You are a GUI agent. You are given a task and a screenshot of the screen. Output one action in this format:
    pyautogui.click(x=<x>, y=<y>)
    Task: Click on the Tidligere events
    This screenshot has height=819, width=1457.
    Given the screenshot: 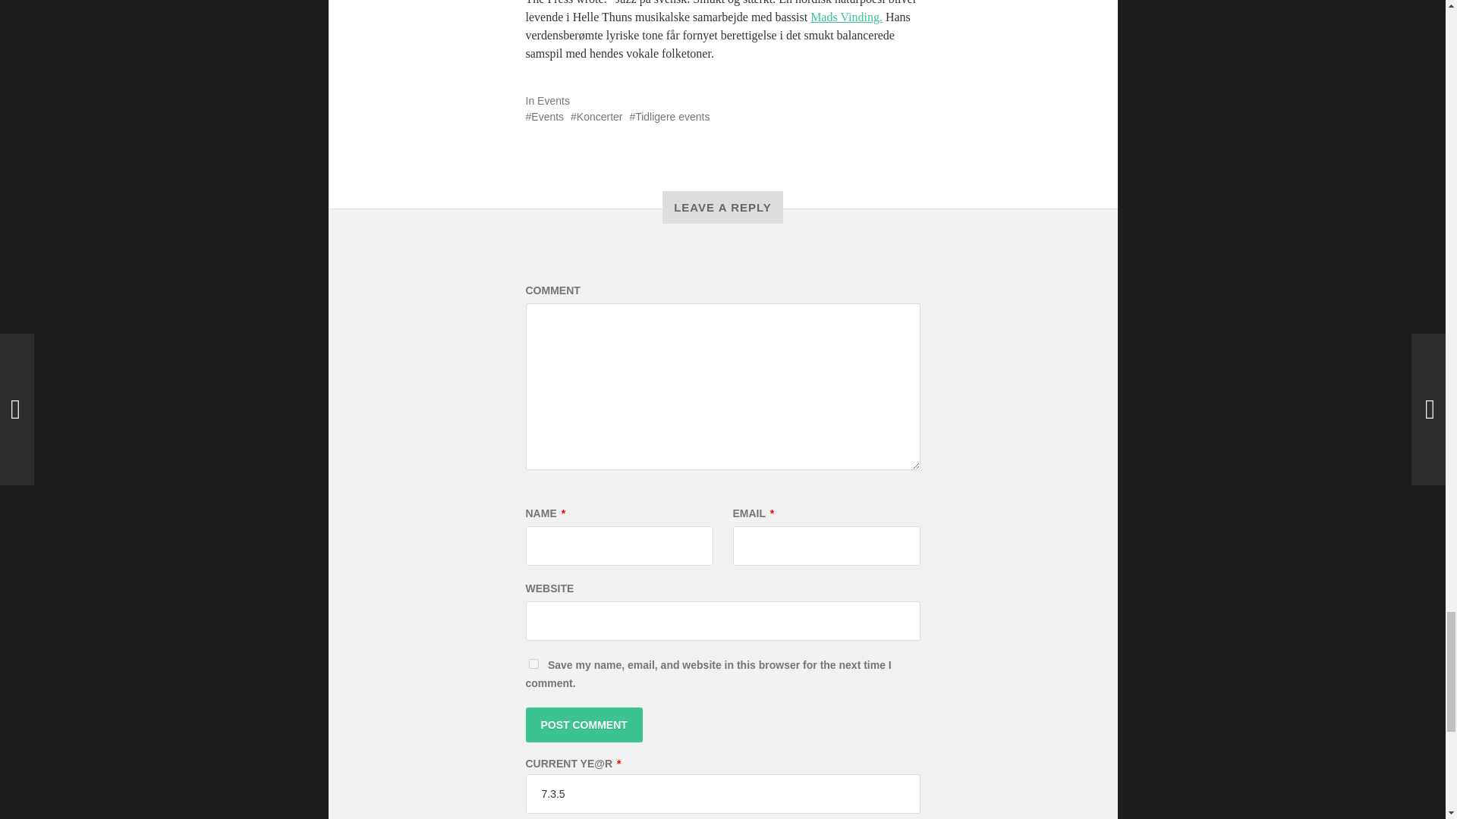 What is the action you would take?
    pyautogui.click(x=669, y=117)
    